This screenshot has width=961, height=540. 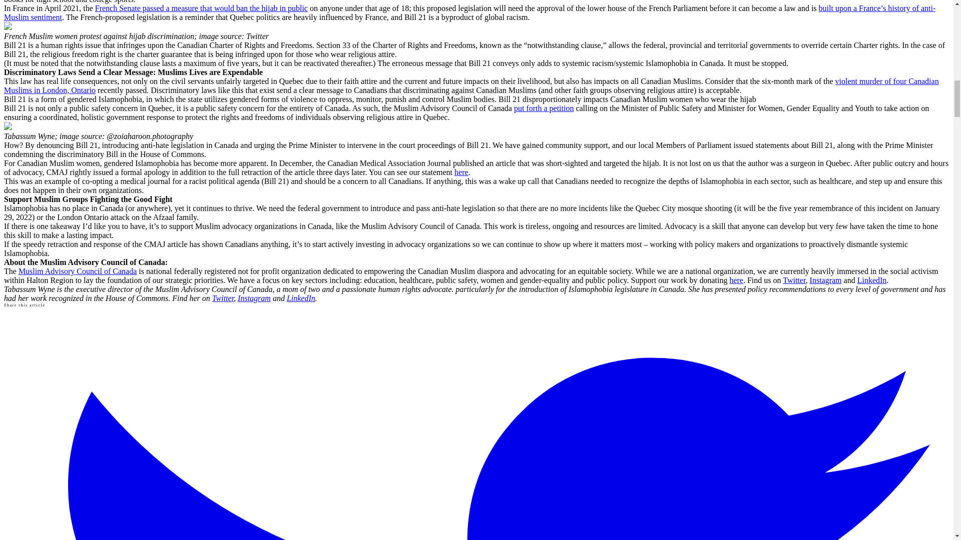 What do you see at coordinates (544, 108) in the screenshot?
I see `put forth a petition` at bounding box center [544, 108].